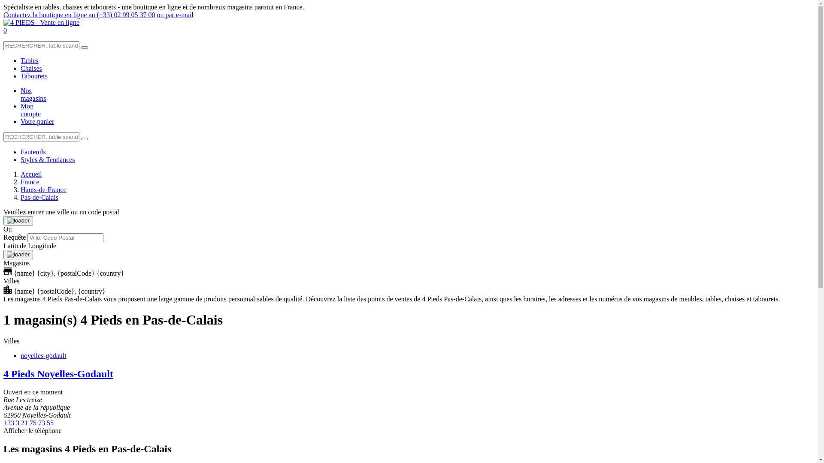  What do you see at coordinates (31, 174) in the screenshot?
I see `Accueil` at bounding box center [31, 174].